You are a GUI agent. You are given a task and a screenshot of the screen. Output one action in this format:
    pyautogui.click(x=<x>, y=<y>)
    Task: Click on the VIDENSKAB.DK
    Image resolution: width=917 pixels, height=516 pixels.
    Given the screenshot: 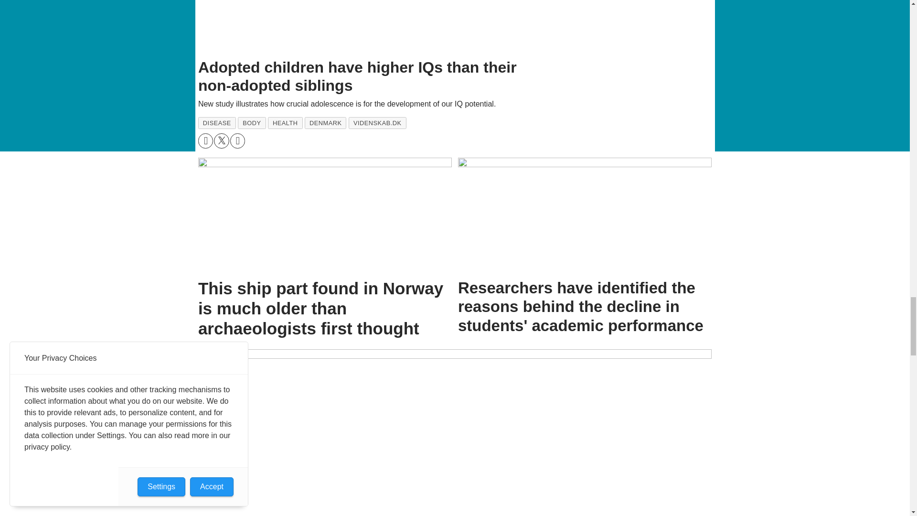 What is the action you would take?
    pyautogui.click(x=377, y=123)
    